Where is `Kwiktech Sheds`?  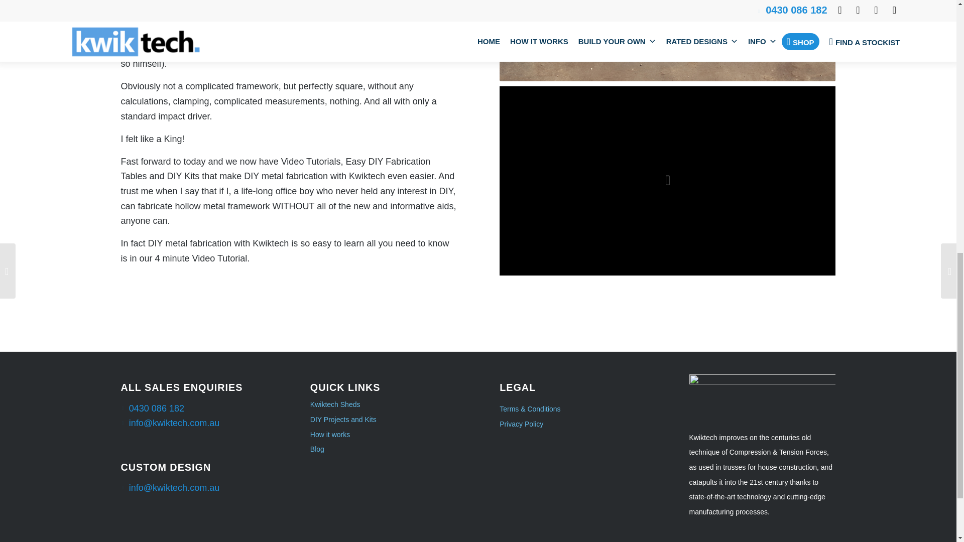
Kwiktech Sheds is located at coordinates (384, 404).